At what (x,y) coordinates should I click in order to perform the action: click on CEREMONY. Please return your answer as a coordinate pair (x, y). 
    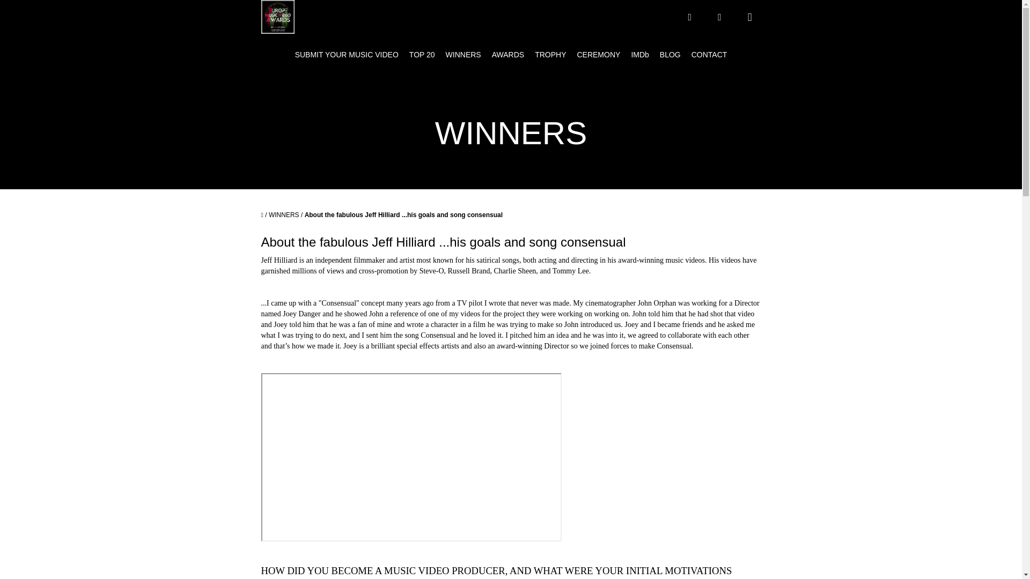
    Looking at the image, I should click on (598, 55).